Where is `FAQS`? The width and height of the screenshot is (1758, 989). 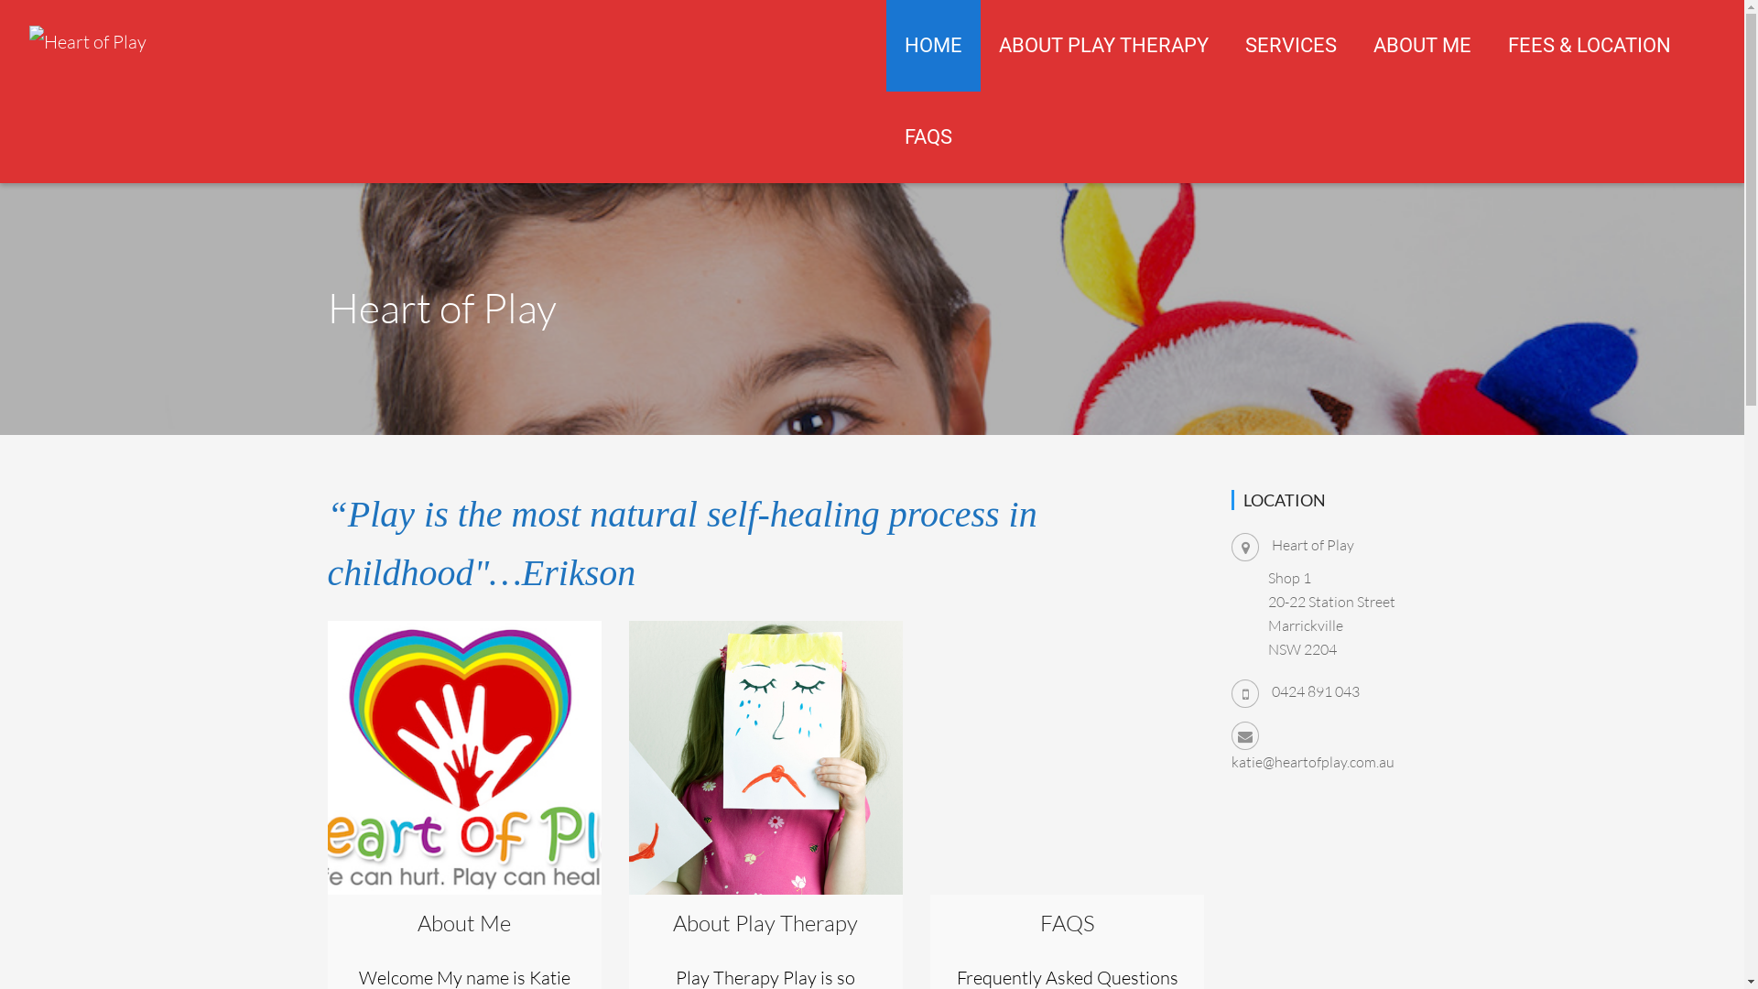 FAQS is located at coordinates (1068, 758).